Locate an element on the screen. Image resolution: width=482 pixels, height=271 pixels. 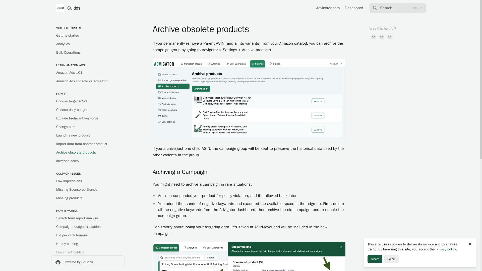
Placement bidding is located at coordinates (88, 252).